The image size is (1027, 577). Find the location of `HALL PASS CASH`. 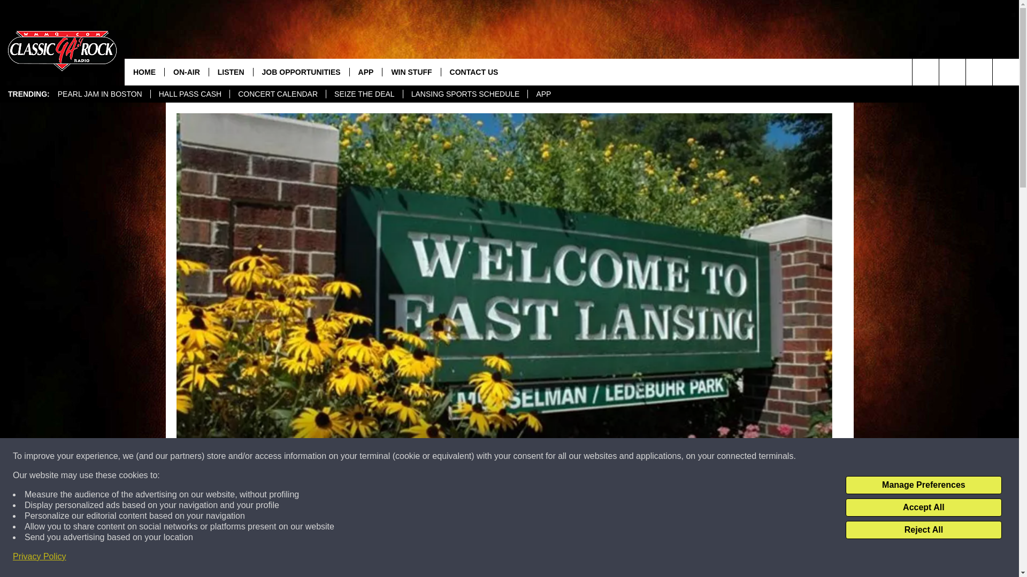

HALL PASS CASH is located at coordinates (190, 94).